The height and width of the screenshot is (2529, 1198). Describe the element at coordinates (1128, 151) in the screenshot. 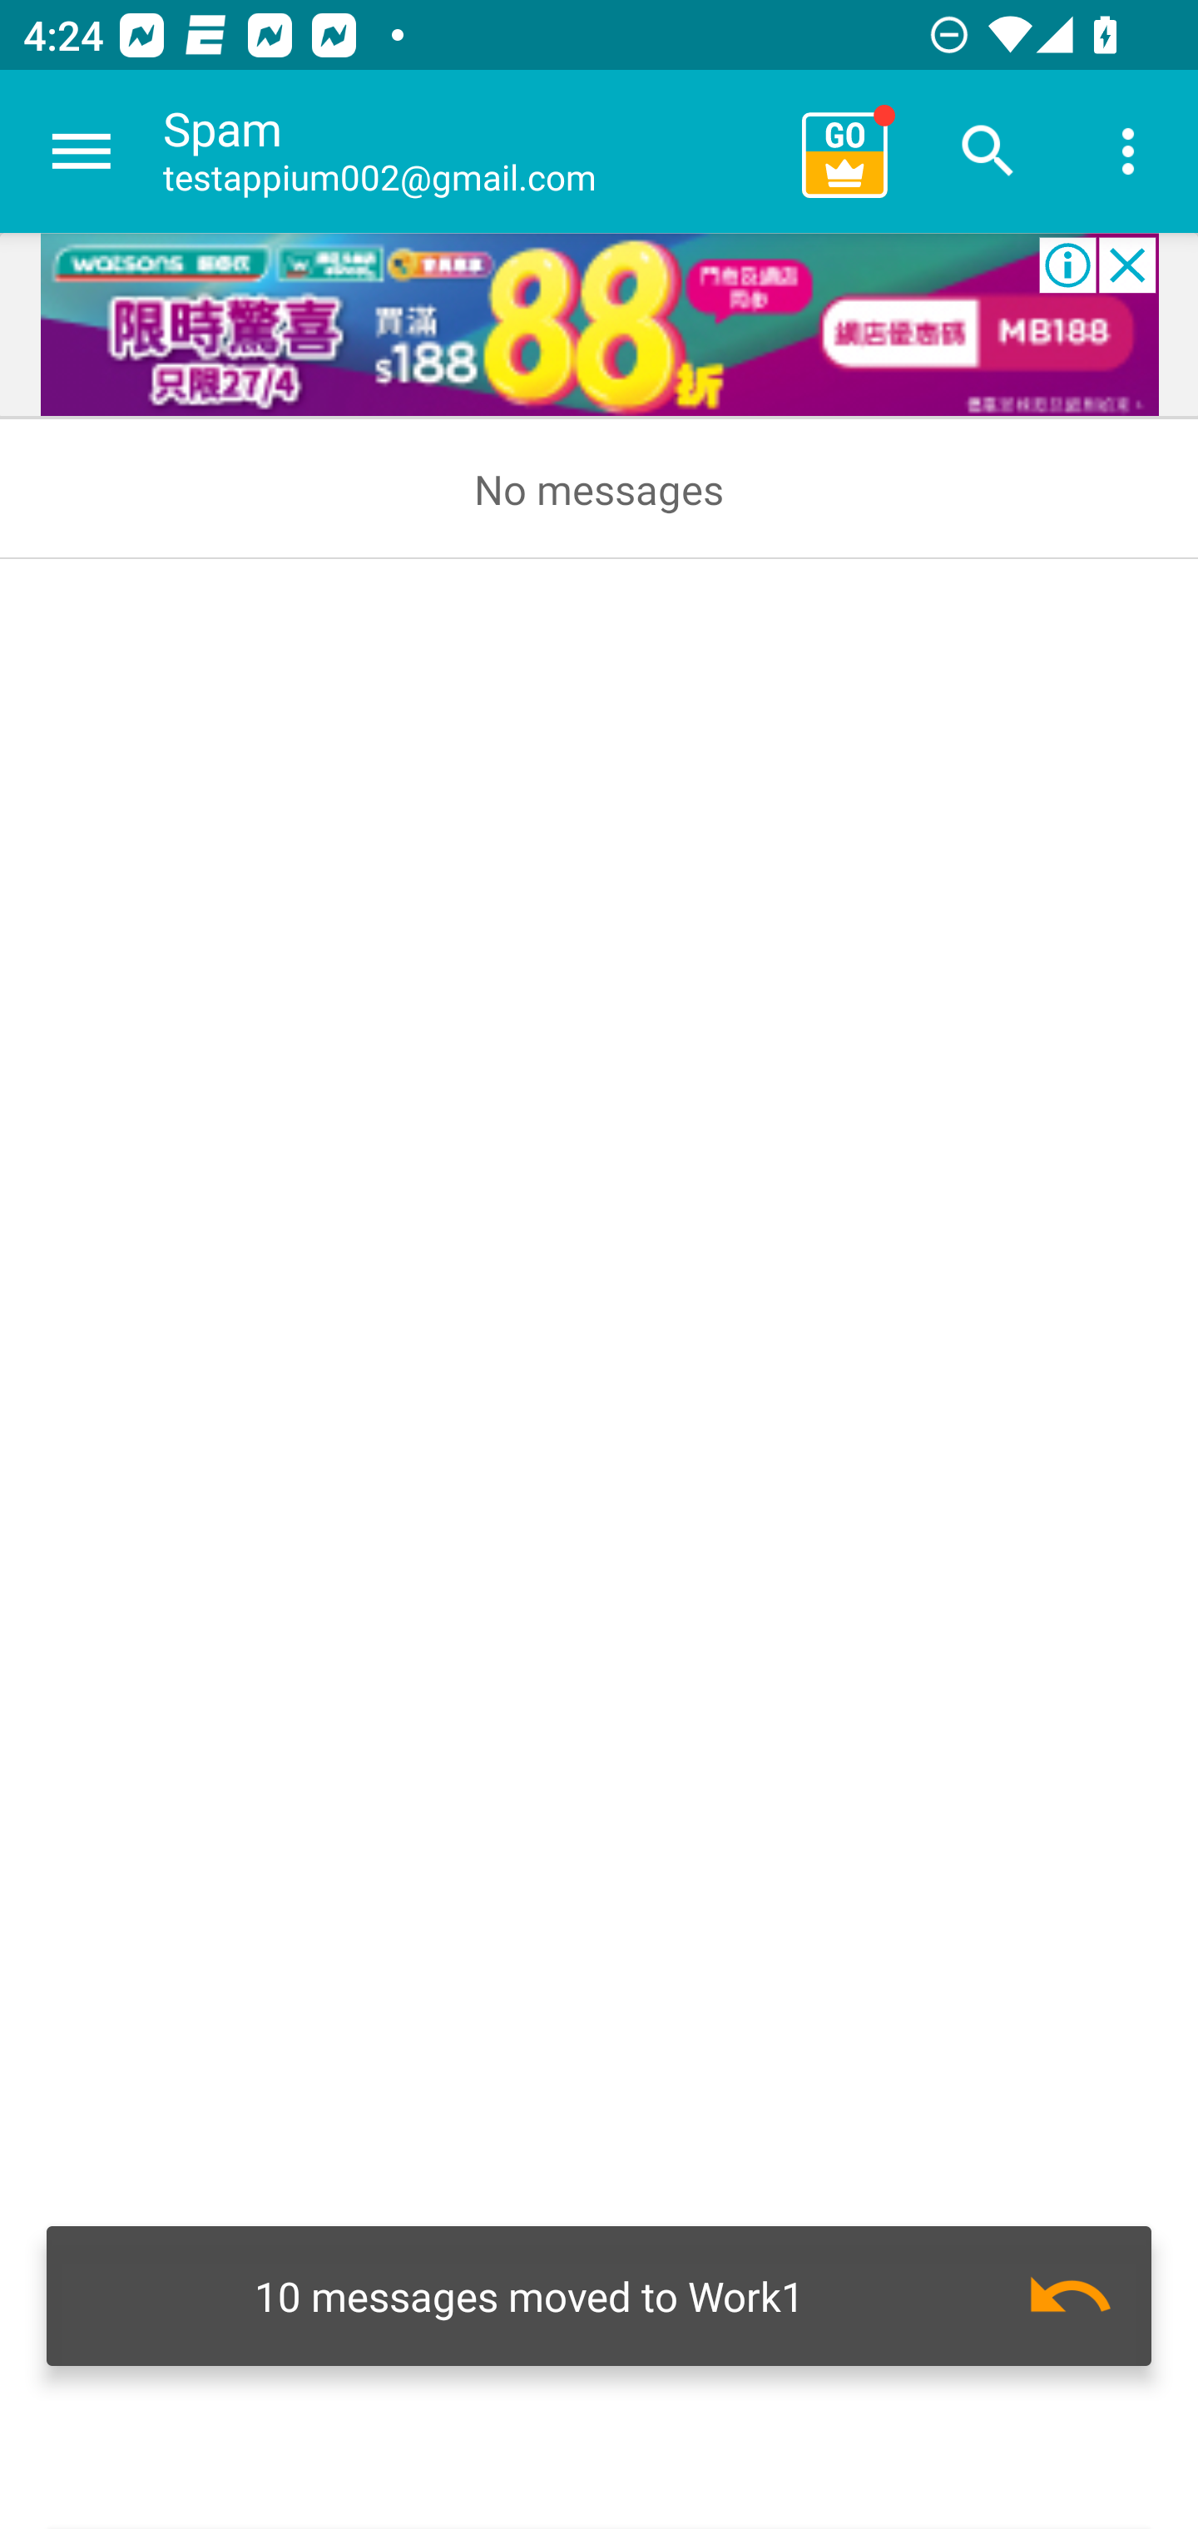

I see `More options` at that location.